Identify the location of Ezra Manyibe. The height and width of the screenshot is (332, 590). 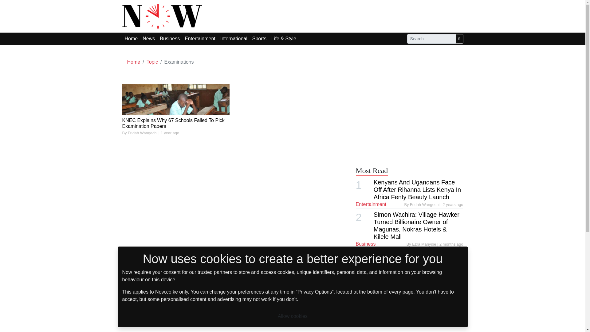
(424, 301).